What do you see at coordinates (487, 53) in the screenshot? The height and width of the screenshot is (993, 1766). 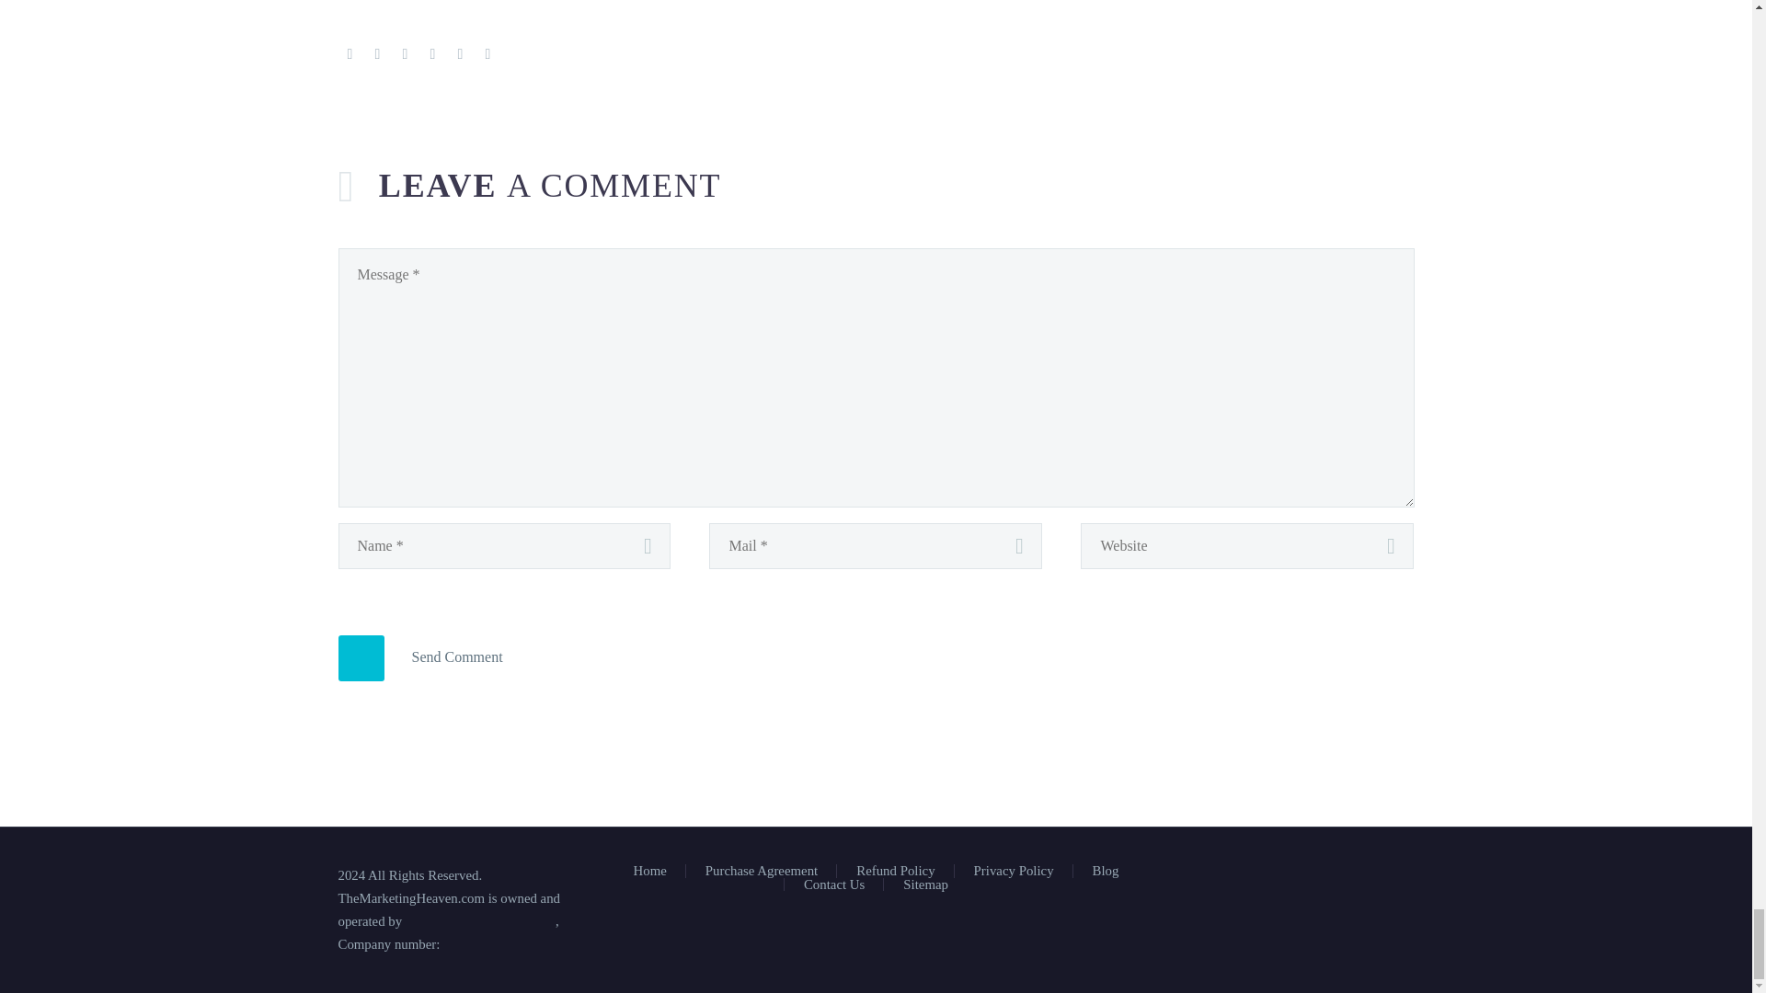 I see `Reddit` at bounding box center [487, 53].